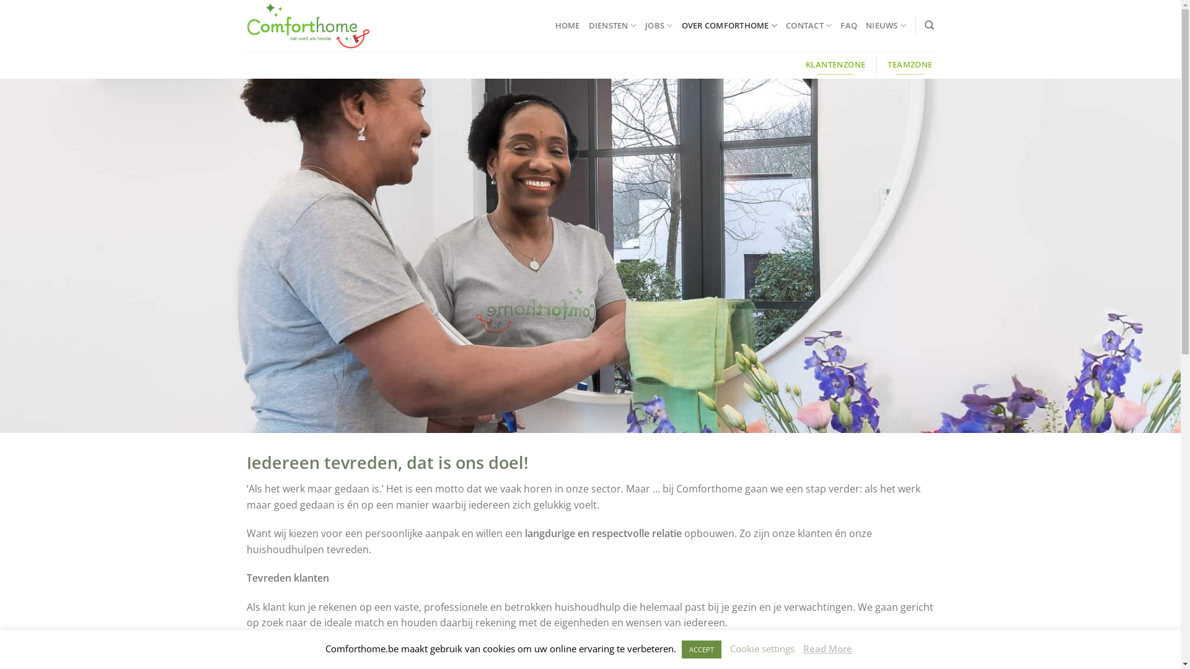  I want to click on NIEUWS, so click(886, 25).